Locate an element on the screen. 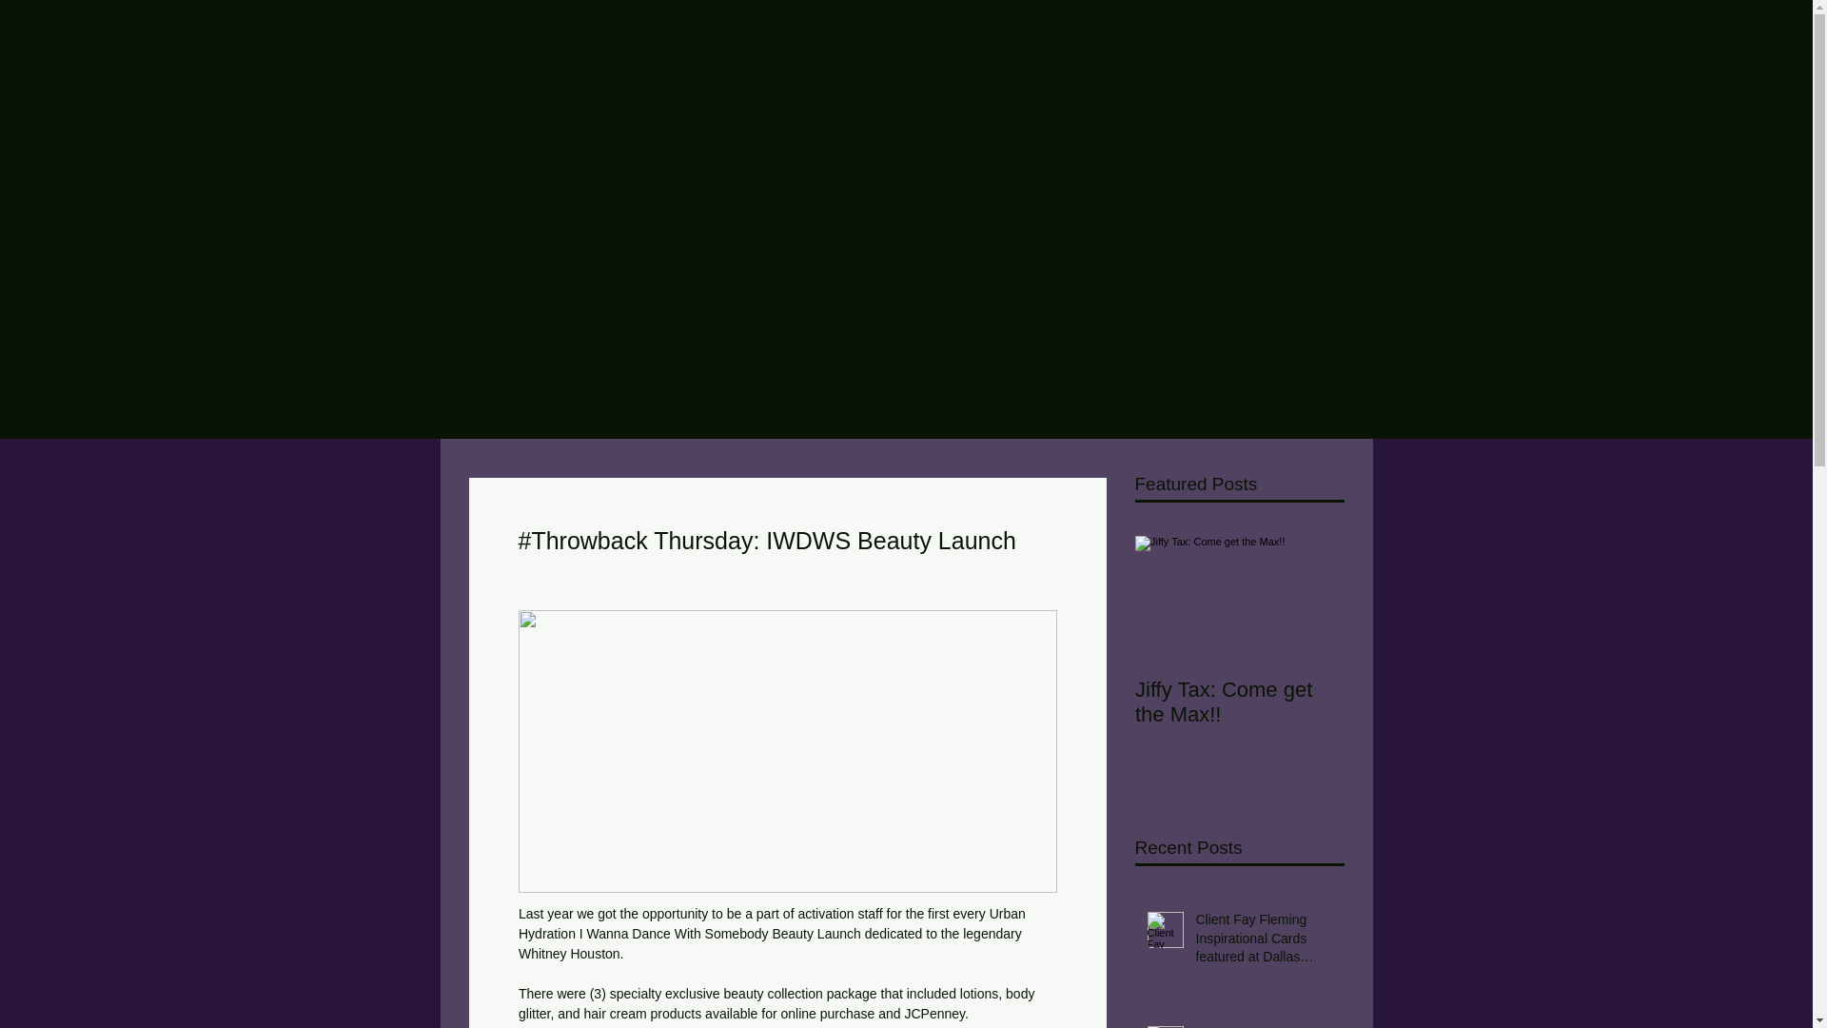  Jiffy Tax: Come get the Max!! is located at coordinates (1239, 702).